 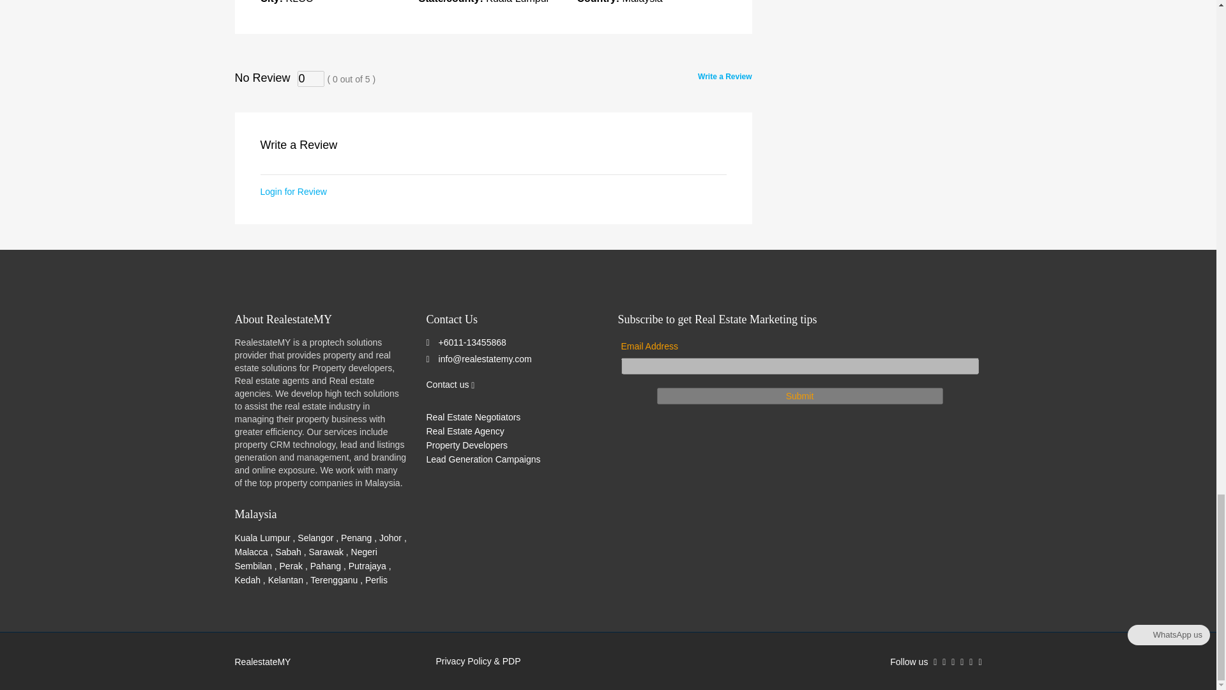 I want to click on 0, so click(x=311, y=79).